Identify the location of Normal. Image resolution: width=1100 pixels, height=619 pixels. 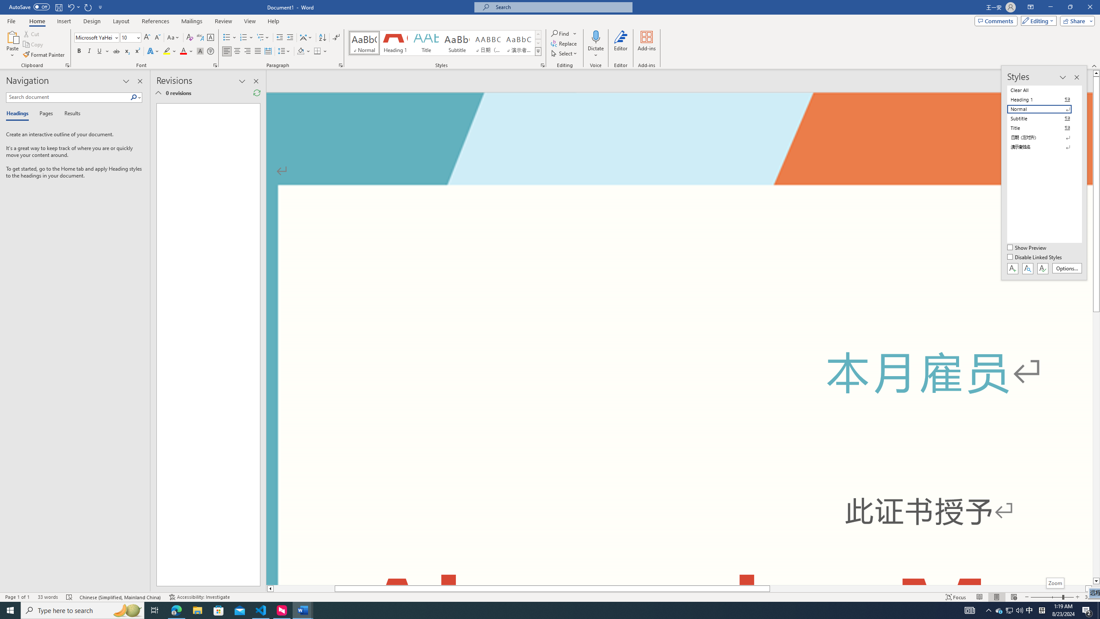
(1045, 109).